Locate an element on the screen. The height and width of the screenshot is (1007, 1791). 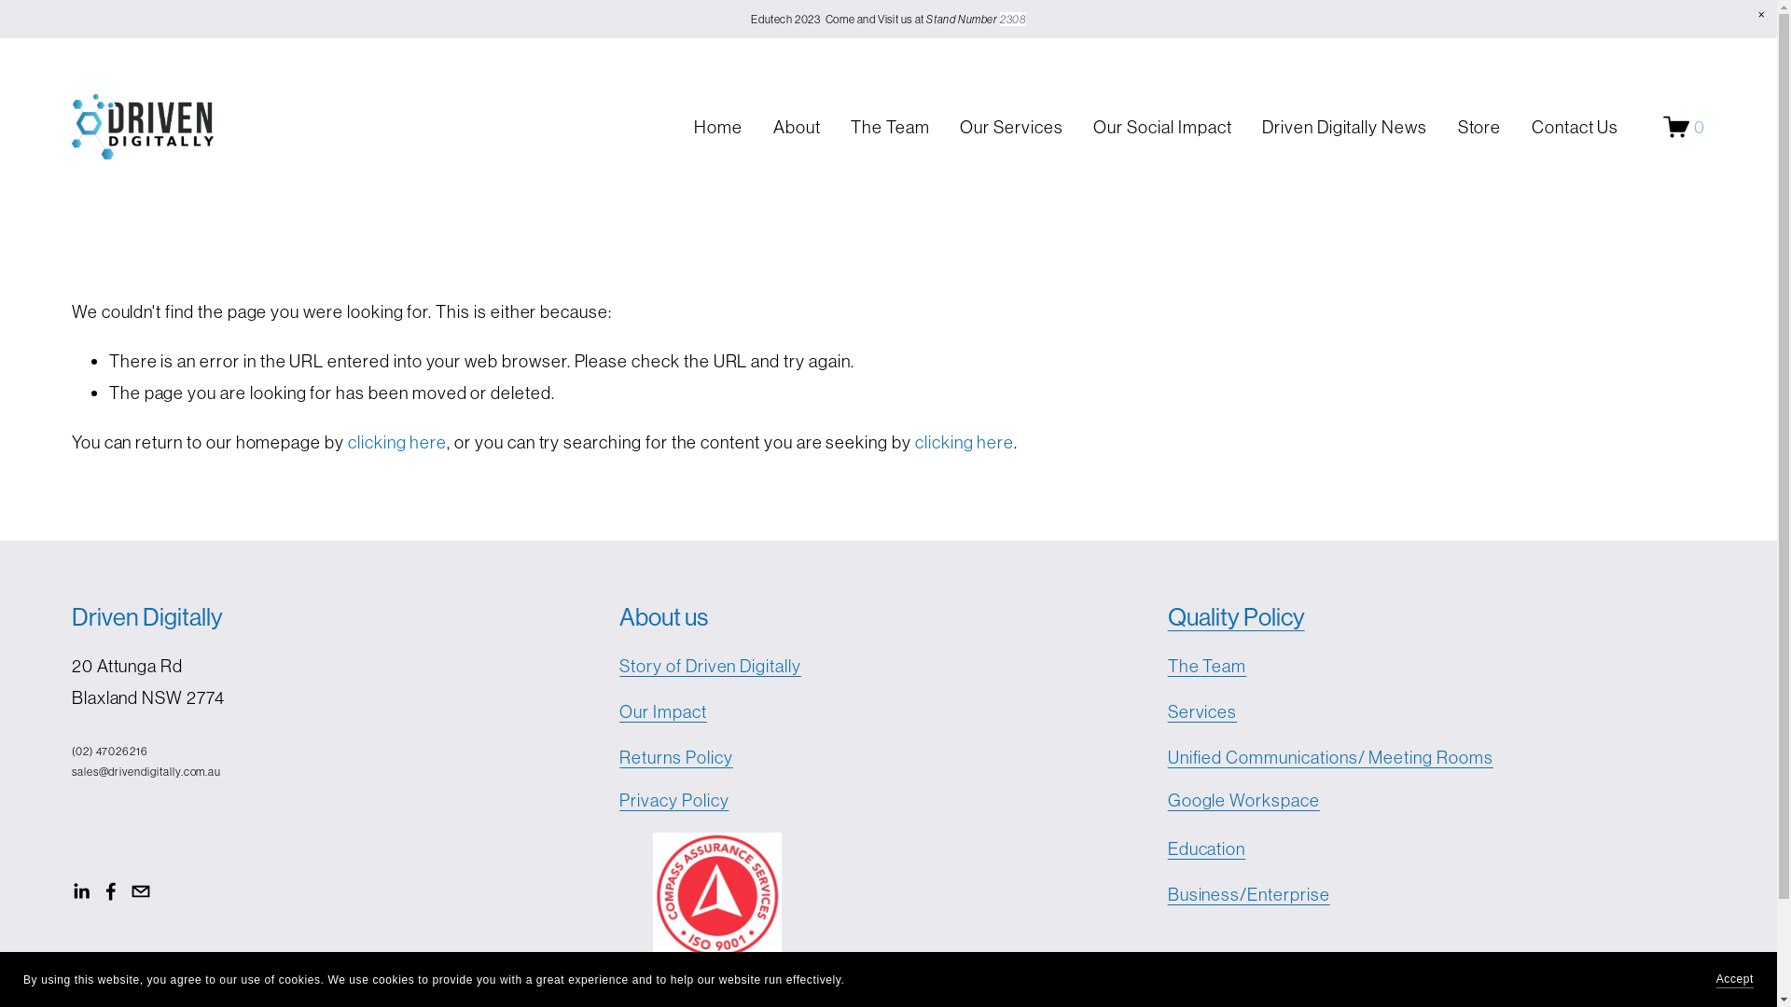
Contact Us is located at coordinates (1575, 127).